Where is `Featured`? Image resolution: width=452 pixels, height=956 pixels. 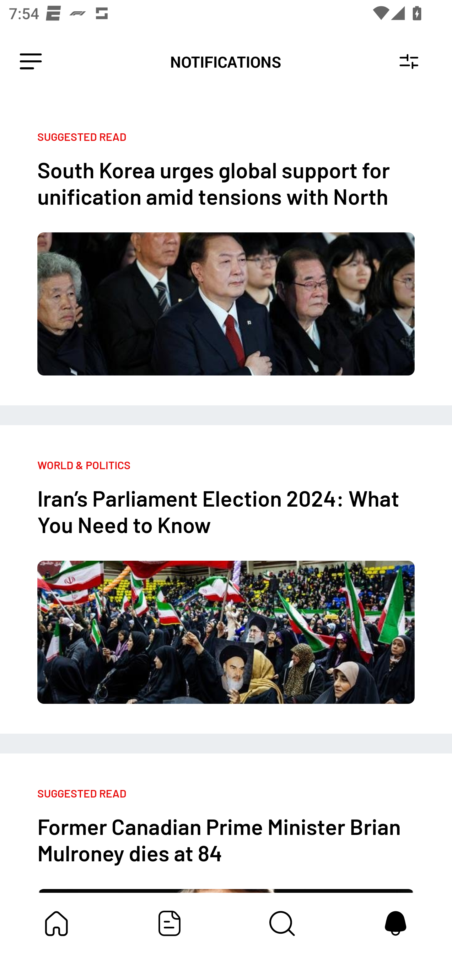 Featured is located at coordinates (169, 923).